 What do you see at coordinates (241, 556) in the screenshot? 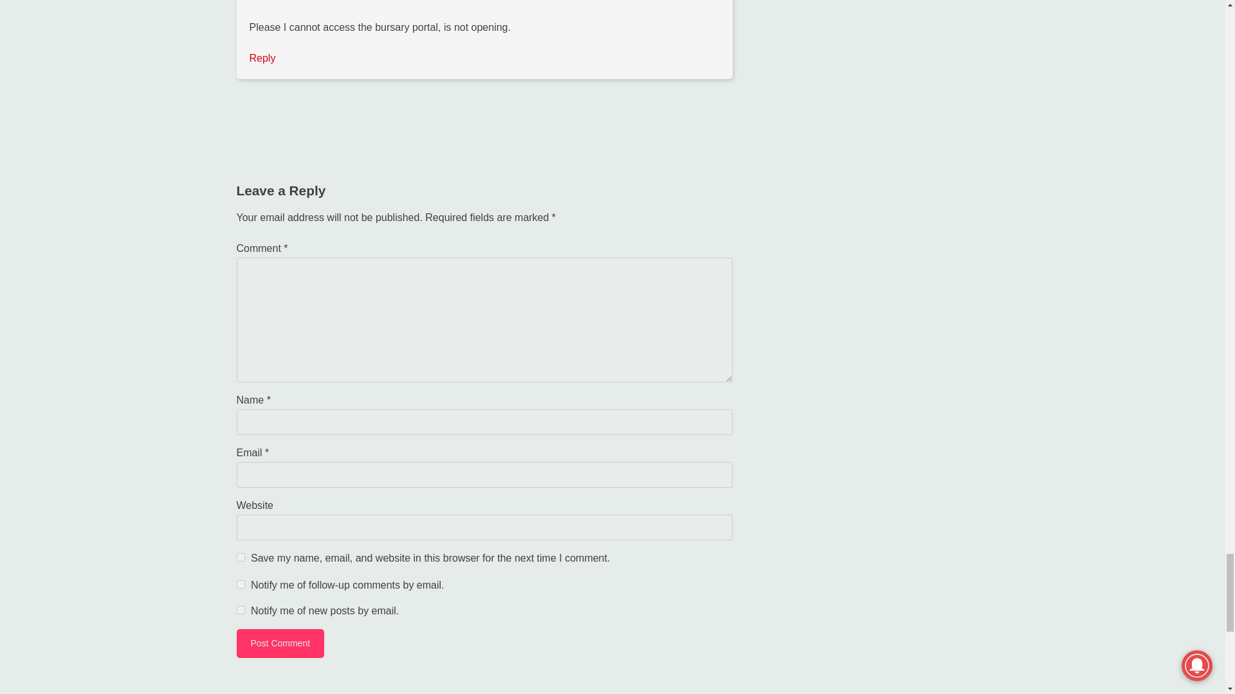
I see `yes` at bounding box center [241, 556].